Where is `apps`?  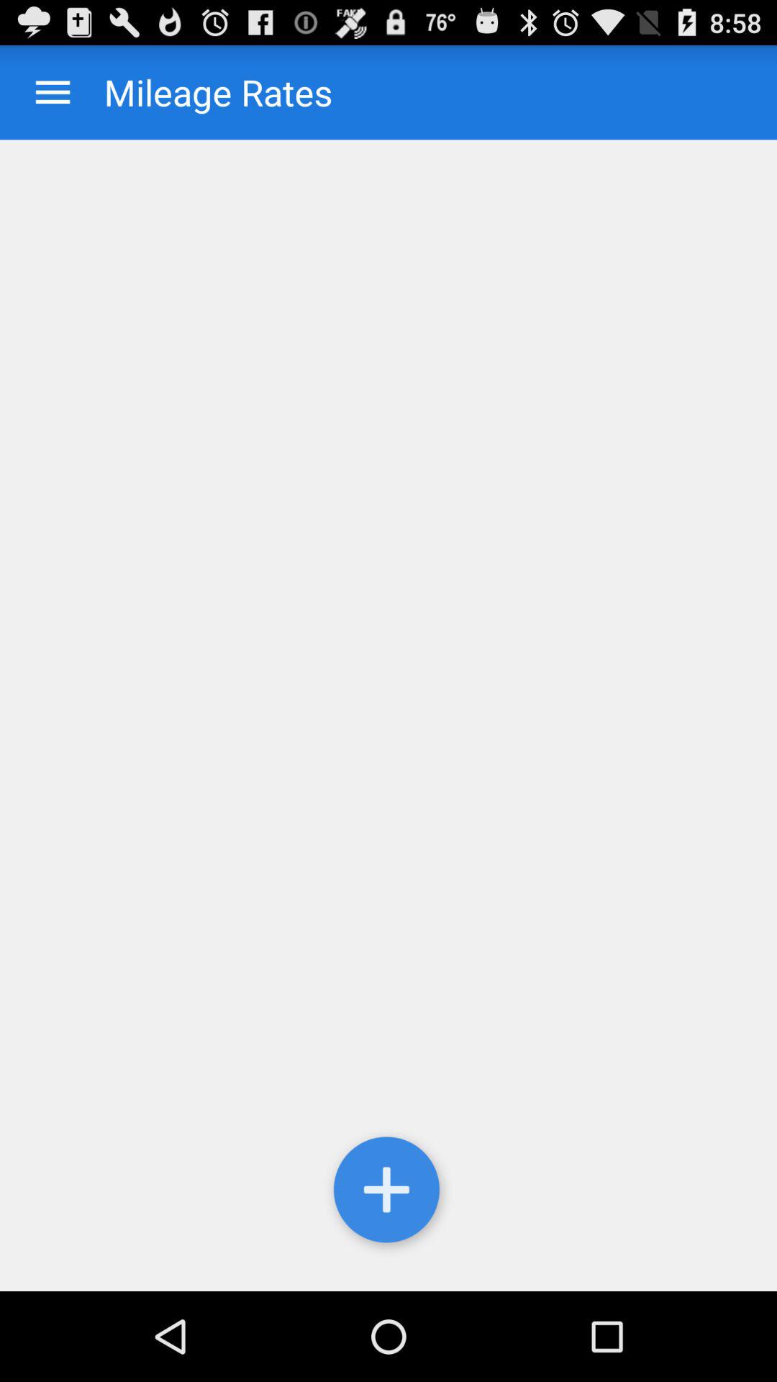 apps is located at coordinates (53, 92).